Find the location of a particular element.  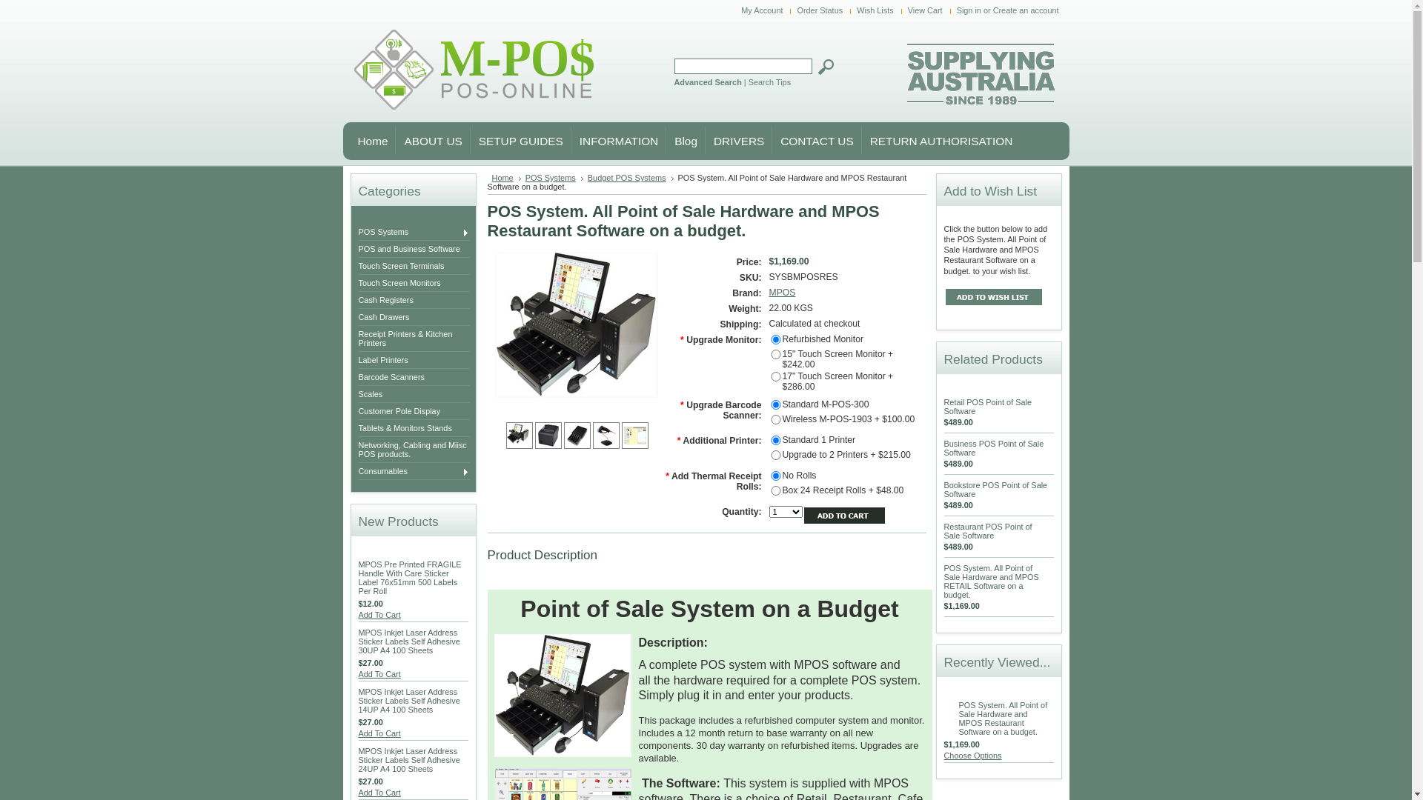

Home is located at coordinates (507, 178).